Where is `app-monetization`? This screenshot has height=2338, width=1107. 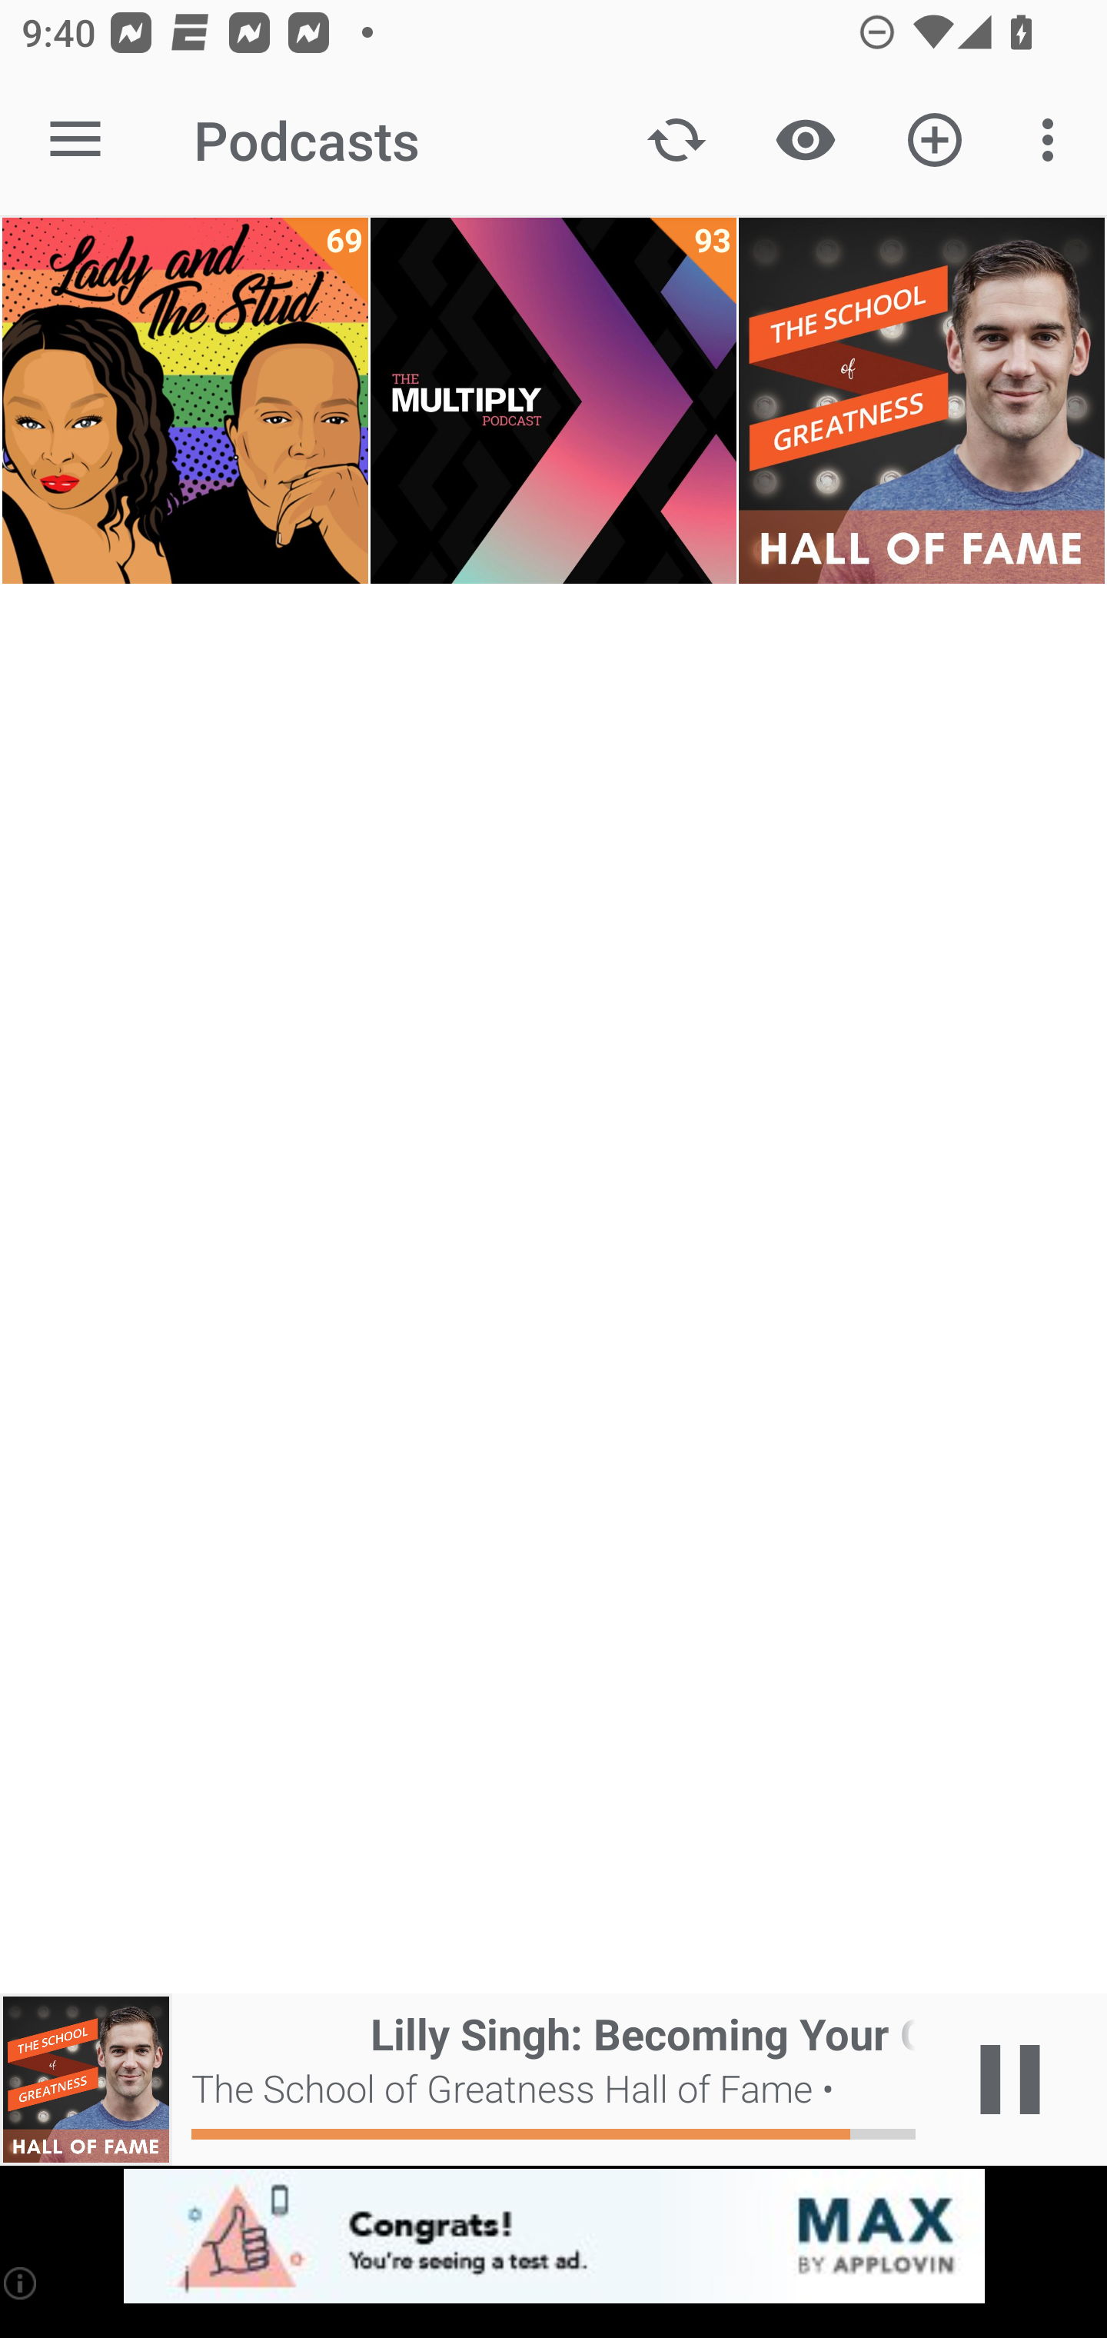
app-monetization is located at coordinates (553, 2237).